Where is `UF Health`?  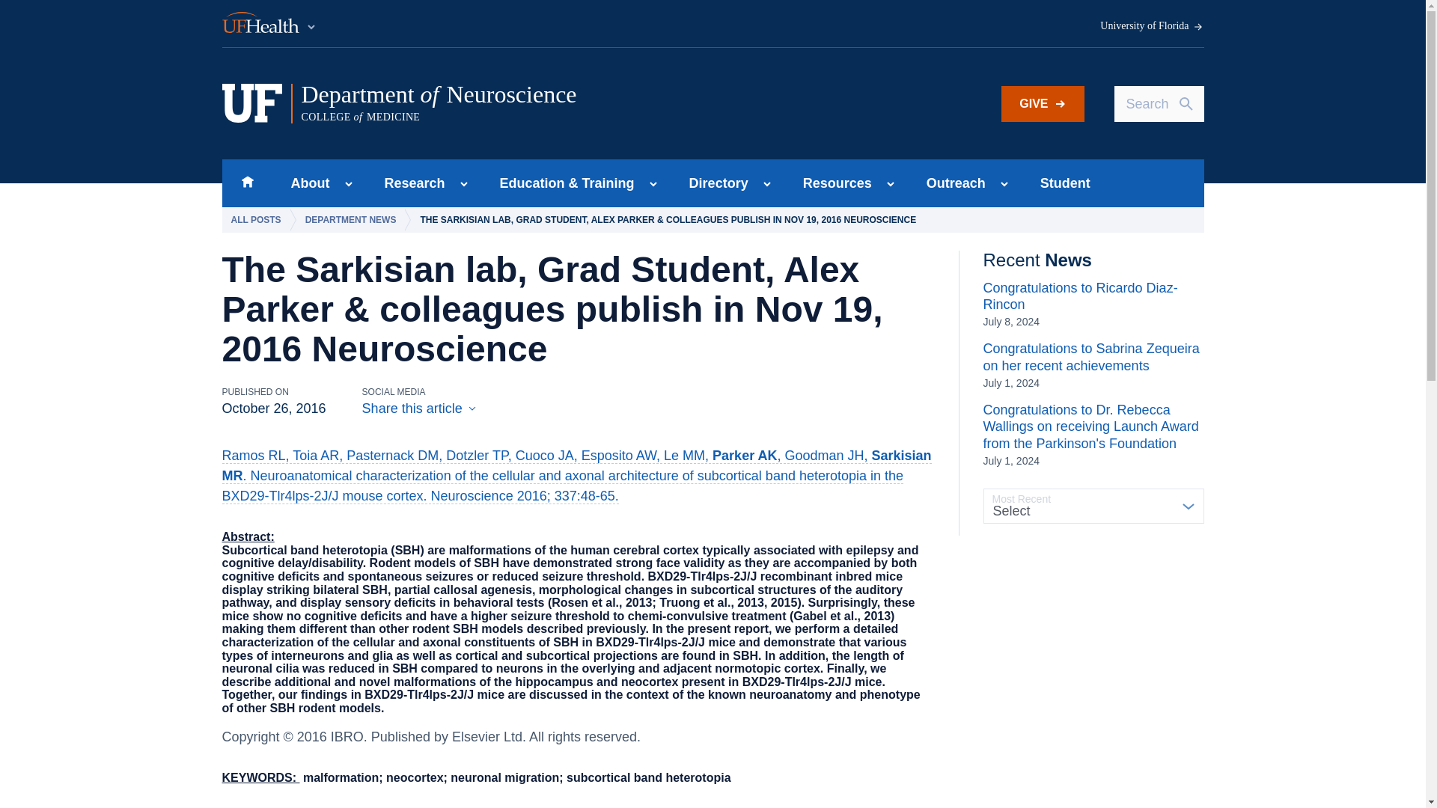
UF Health is located at coordinates (269, 24).